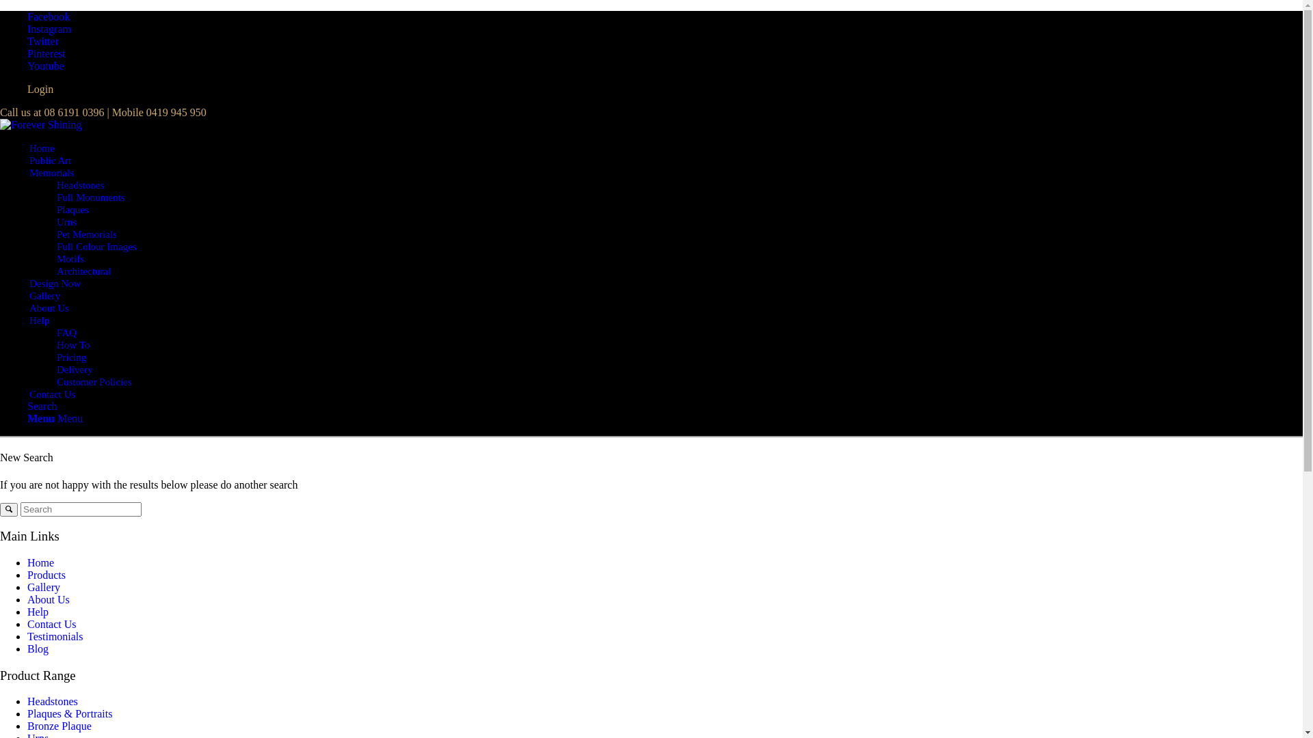 The height and width of the screenshot is (738, 1313). I want to click on Pricing, so click(71, 357).